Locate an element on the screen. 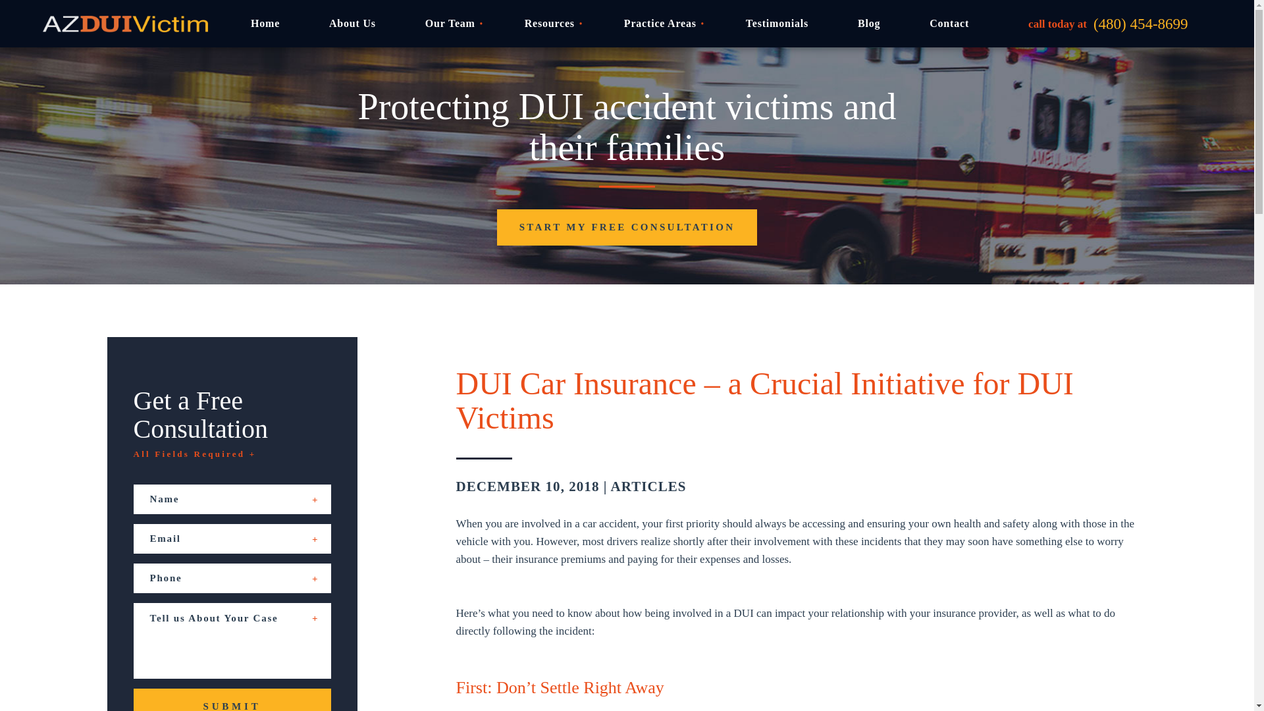 This screenshot has width=1264, height=711. Resources is located at coordinates (549, 24).